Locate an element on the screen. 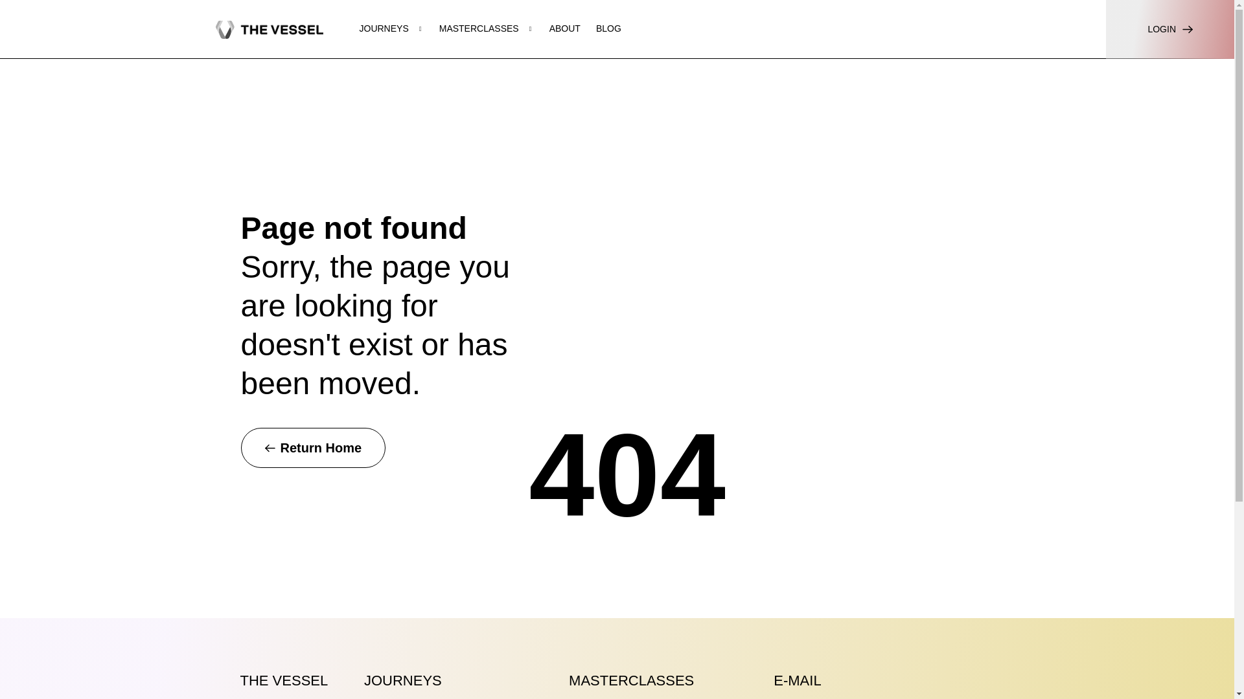 The width and height of the screenshot is (1244, 699). BLOG is located at coordinates (608, 28).